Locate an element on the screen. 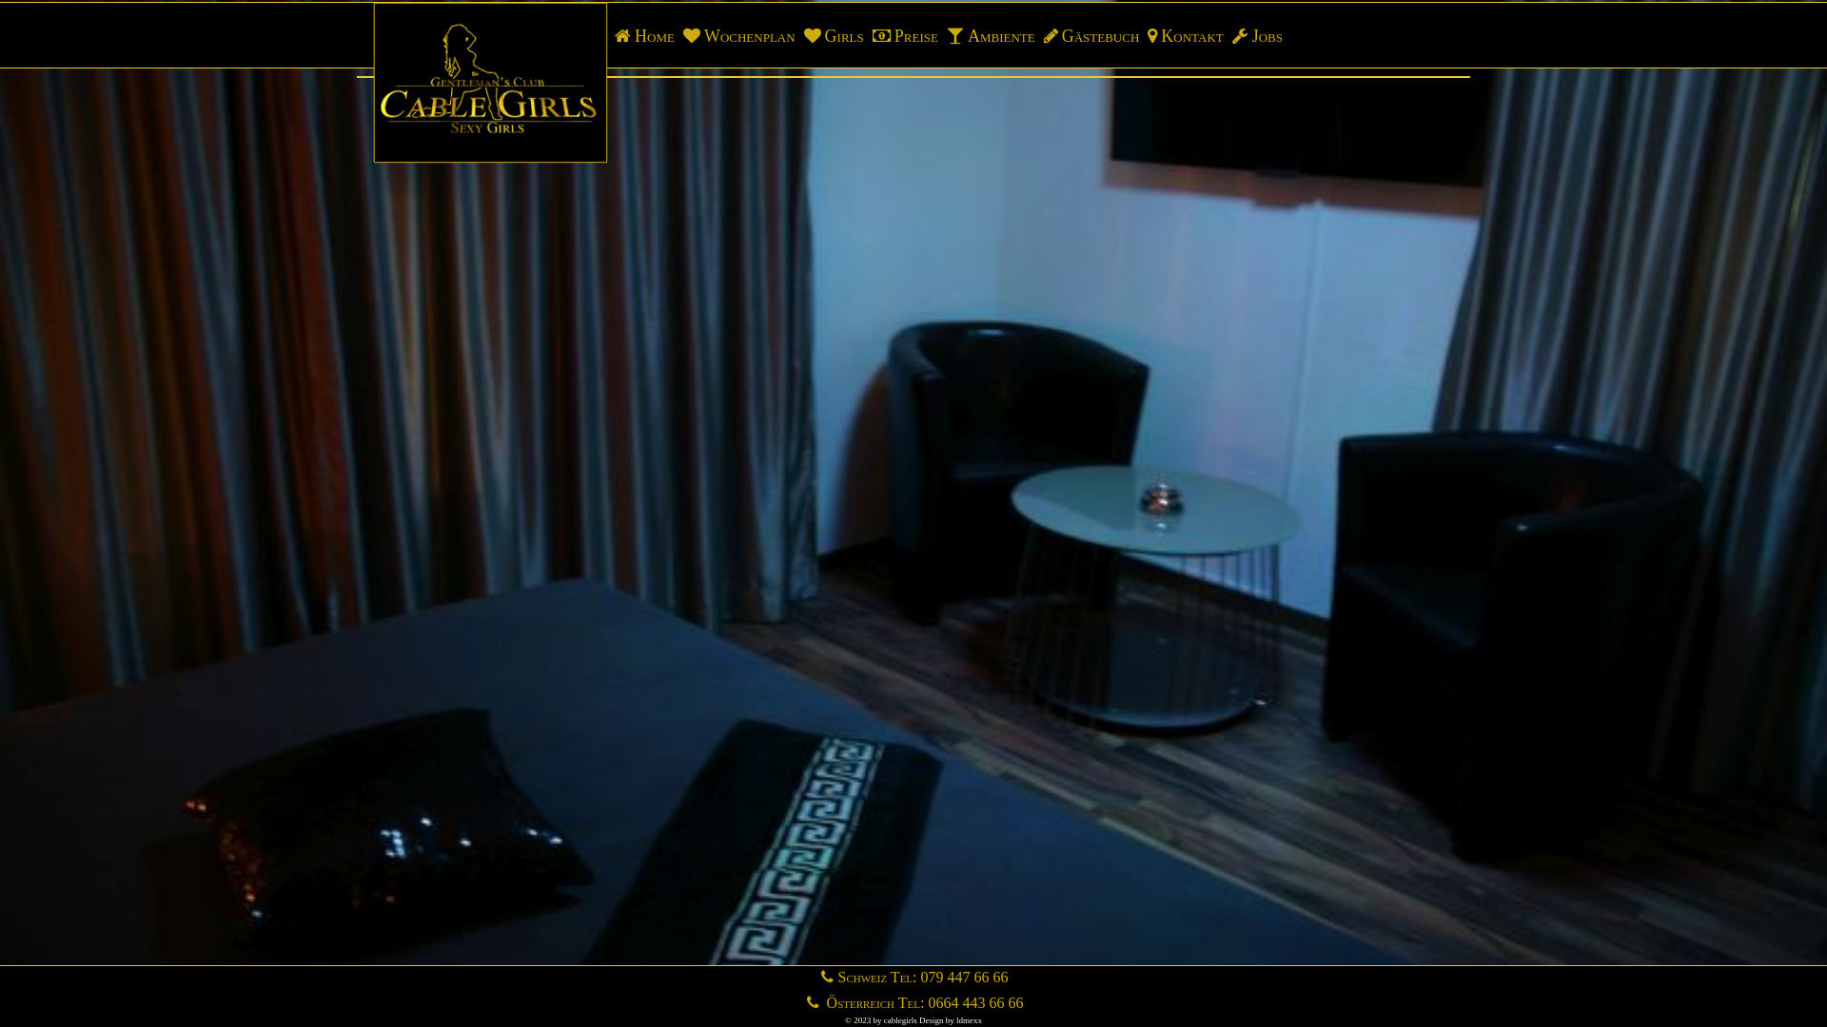 Image resolution: width=1827 pixels, height=1027 pixels. Schweiz Tel: 079 447 66 66 is located at coordinates (913, 978).